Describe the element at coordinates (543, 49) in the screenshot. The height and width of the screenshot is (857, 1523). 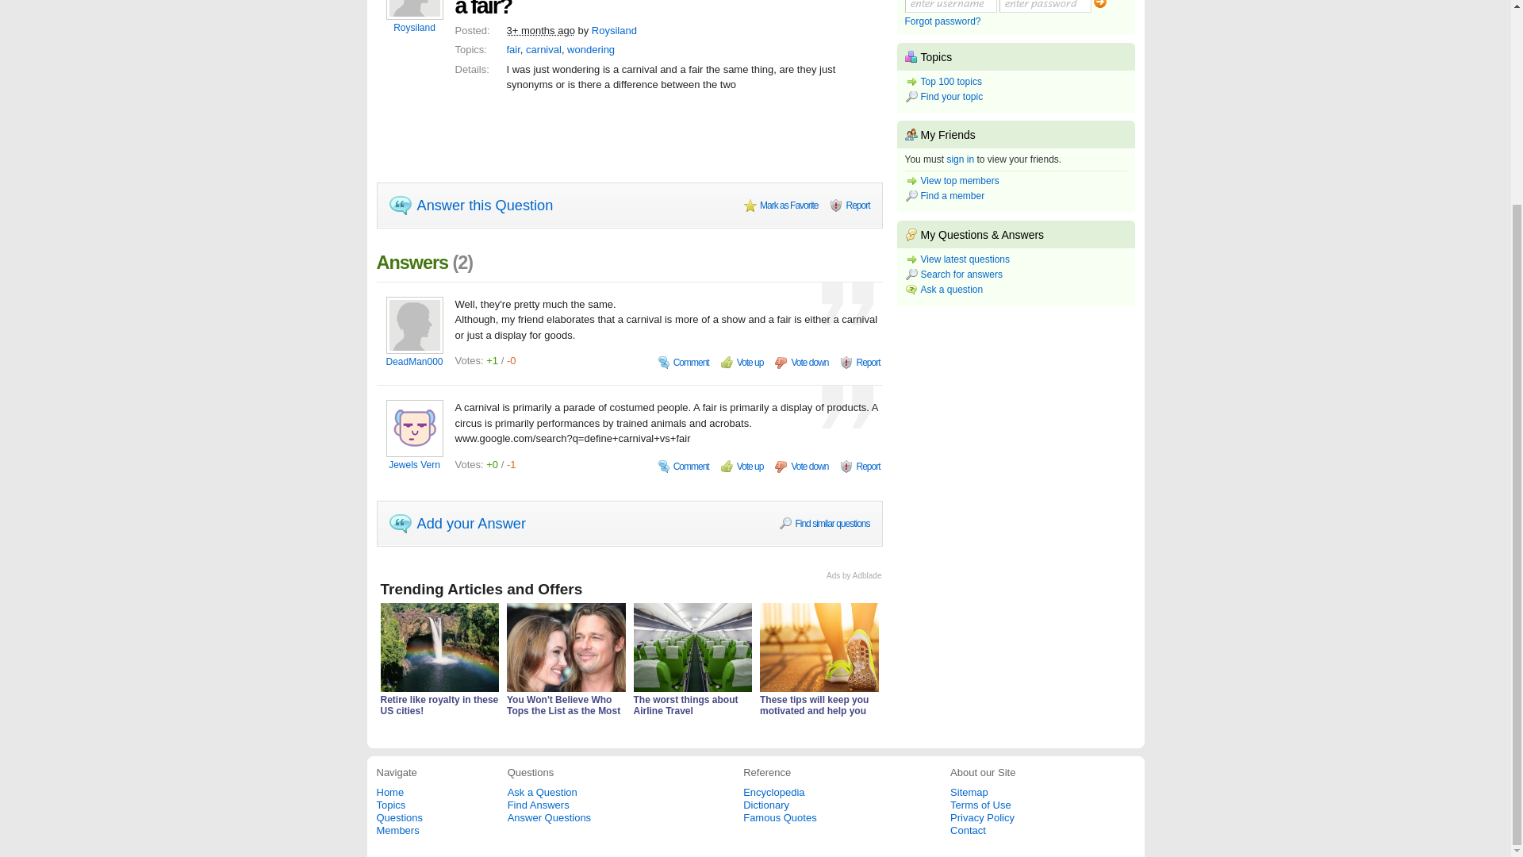
I see `carnival` at that location.